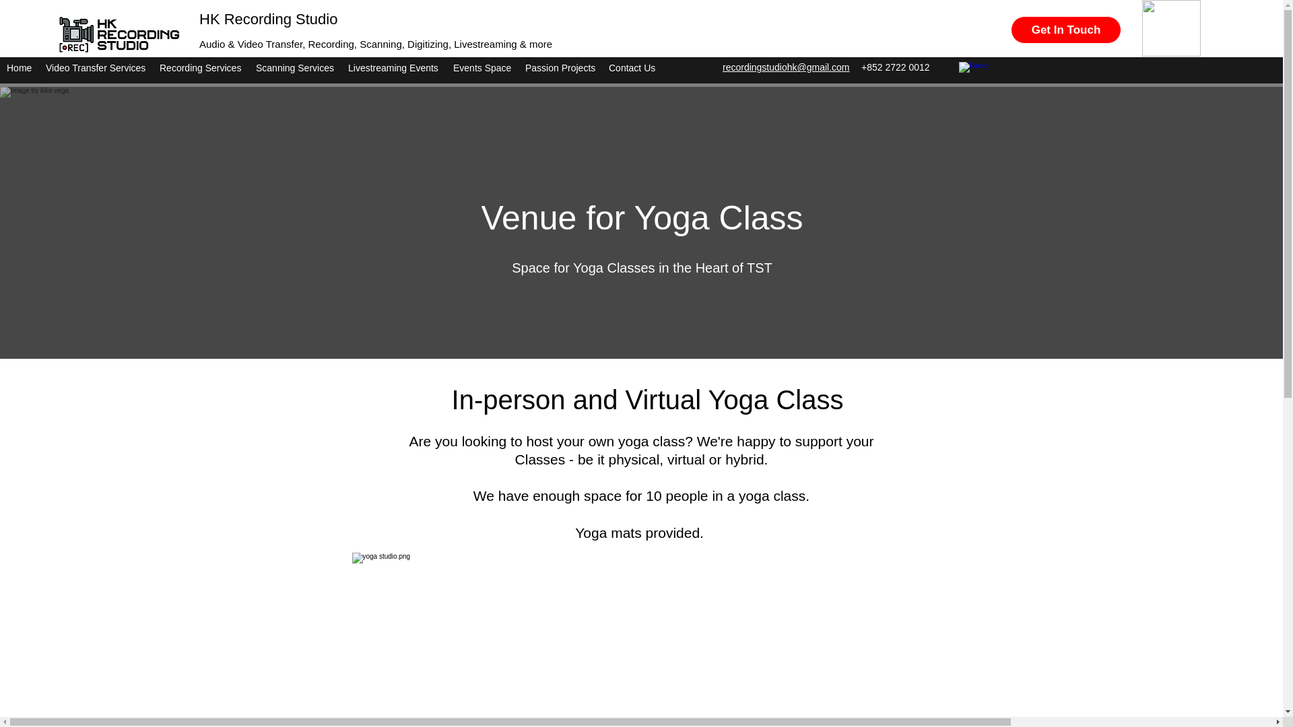 The image size is (1293, 727). What do you see at coordinates (201, 67) in the screenshot?
I see `Recording Services` at bounding box center [201, 67].